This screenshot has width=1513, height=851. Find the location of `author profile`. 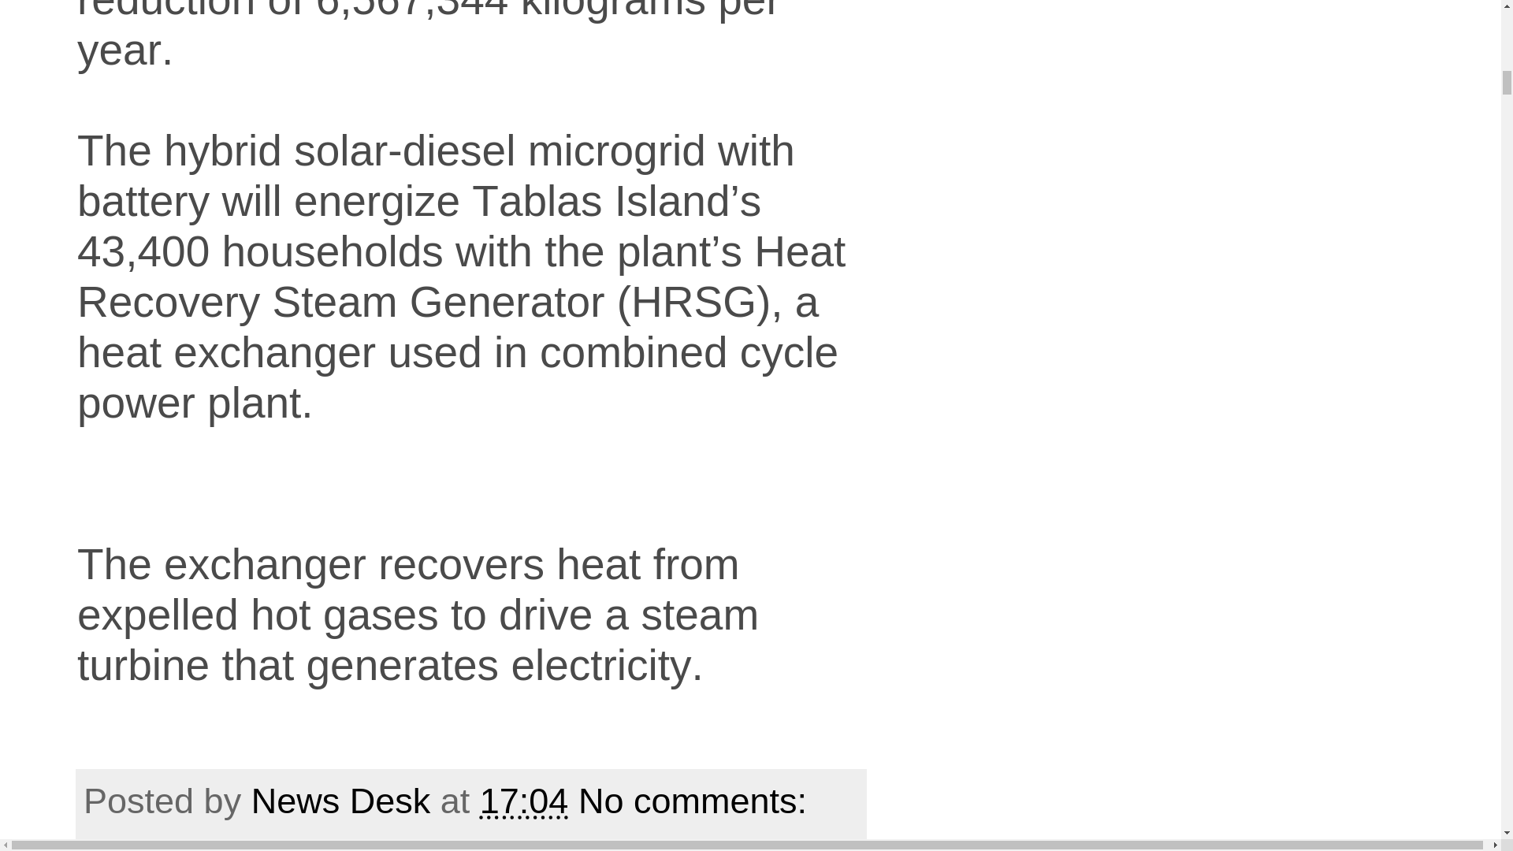

author profile is located at coordinates (345, 801).